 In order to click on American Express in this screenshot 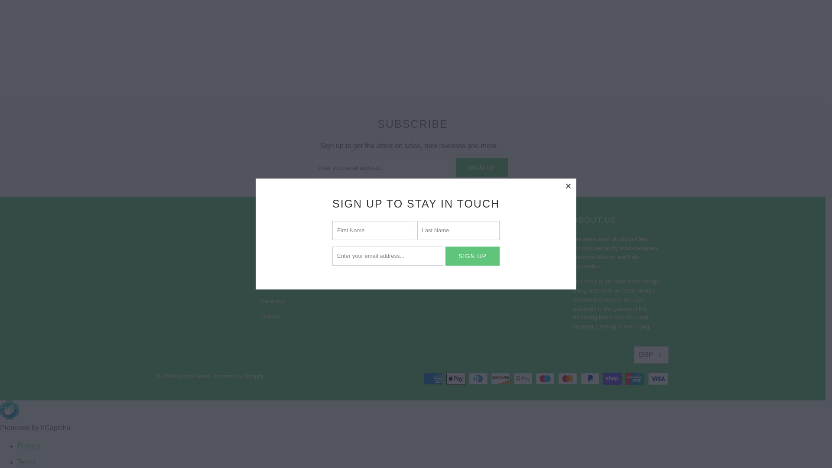, I will do `click(434, 378)`.